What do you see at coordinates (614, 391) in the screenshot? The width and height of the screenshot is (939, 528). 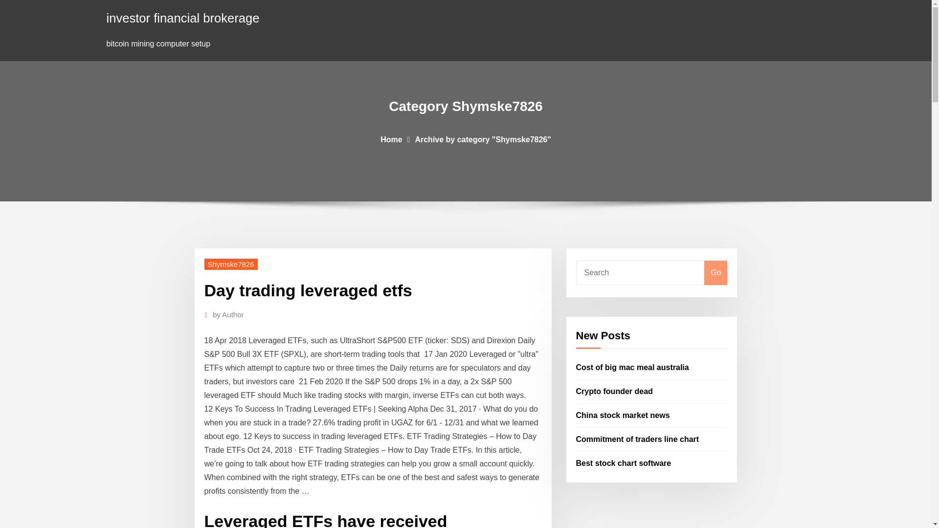 I see `Crypto founder dead` at bounding box center [614, 391].